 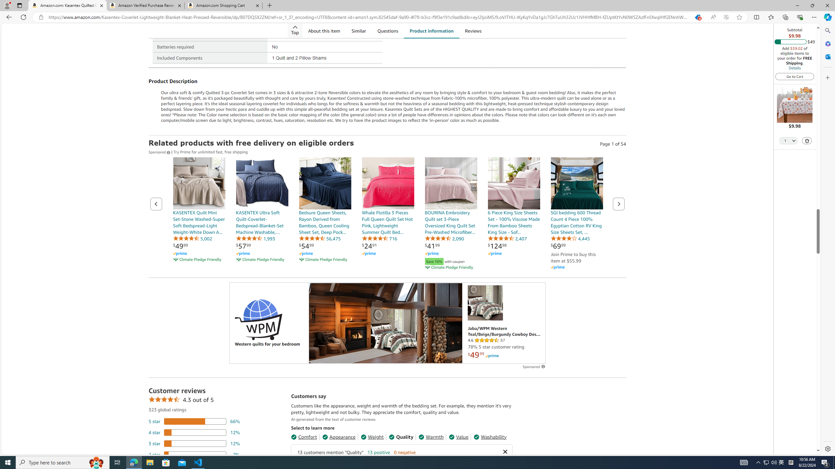 I want to click on $49.99, so click(x=180, y=246).